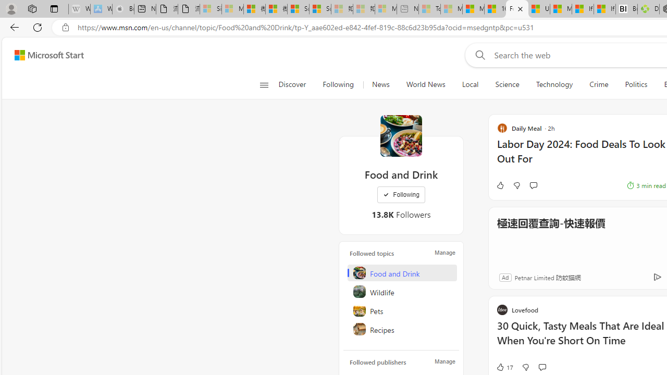 The width and height of the screenshot is (667, 375). I want to click on Food and Drink, so click(402, 273).